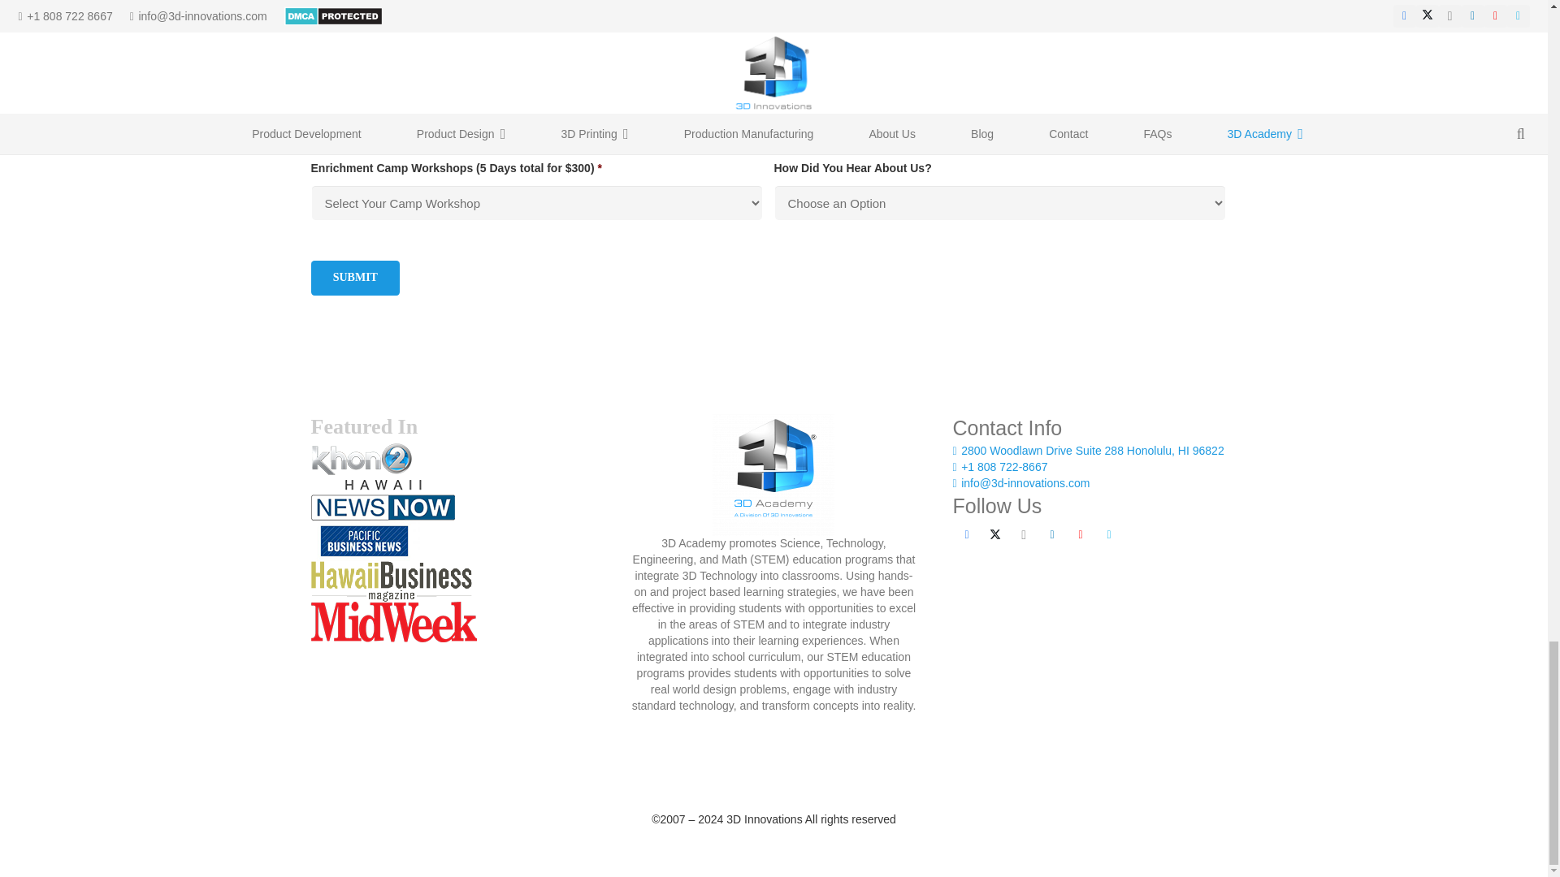  I want to click on Vimeo, so click(1108, 534).